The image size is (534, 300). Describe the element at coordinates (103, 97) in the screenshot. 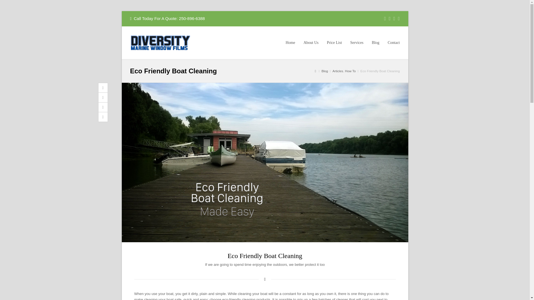

I see `Share on Facebook` at that location.